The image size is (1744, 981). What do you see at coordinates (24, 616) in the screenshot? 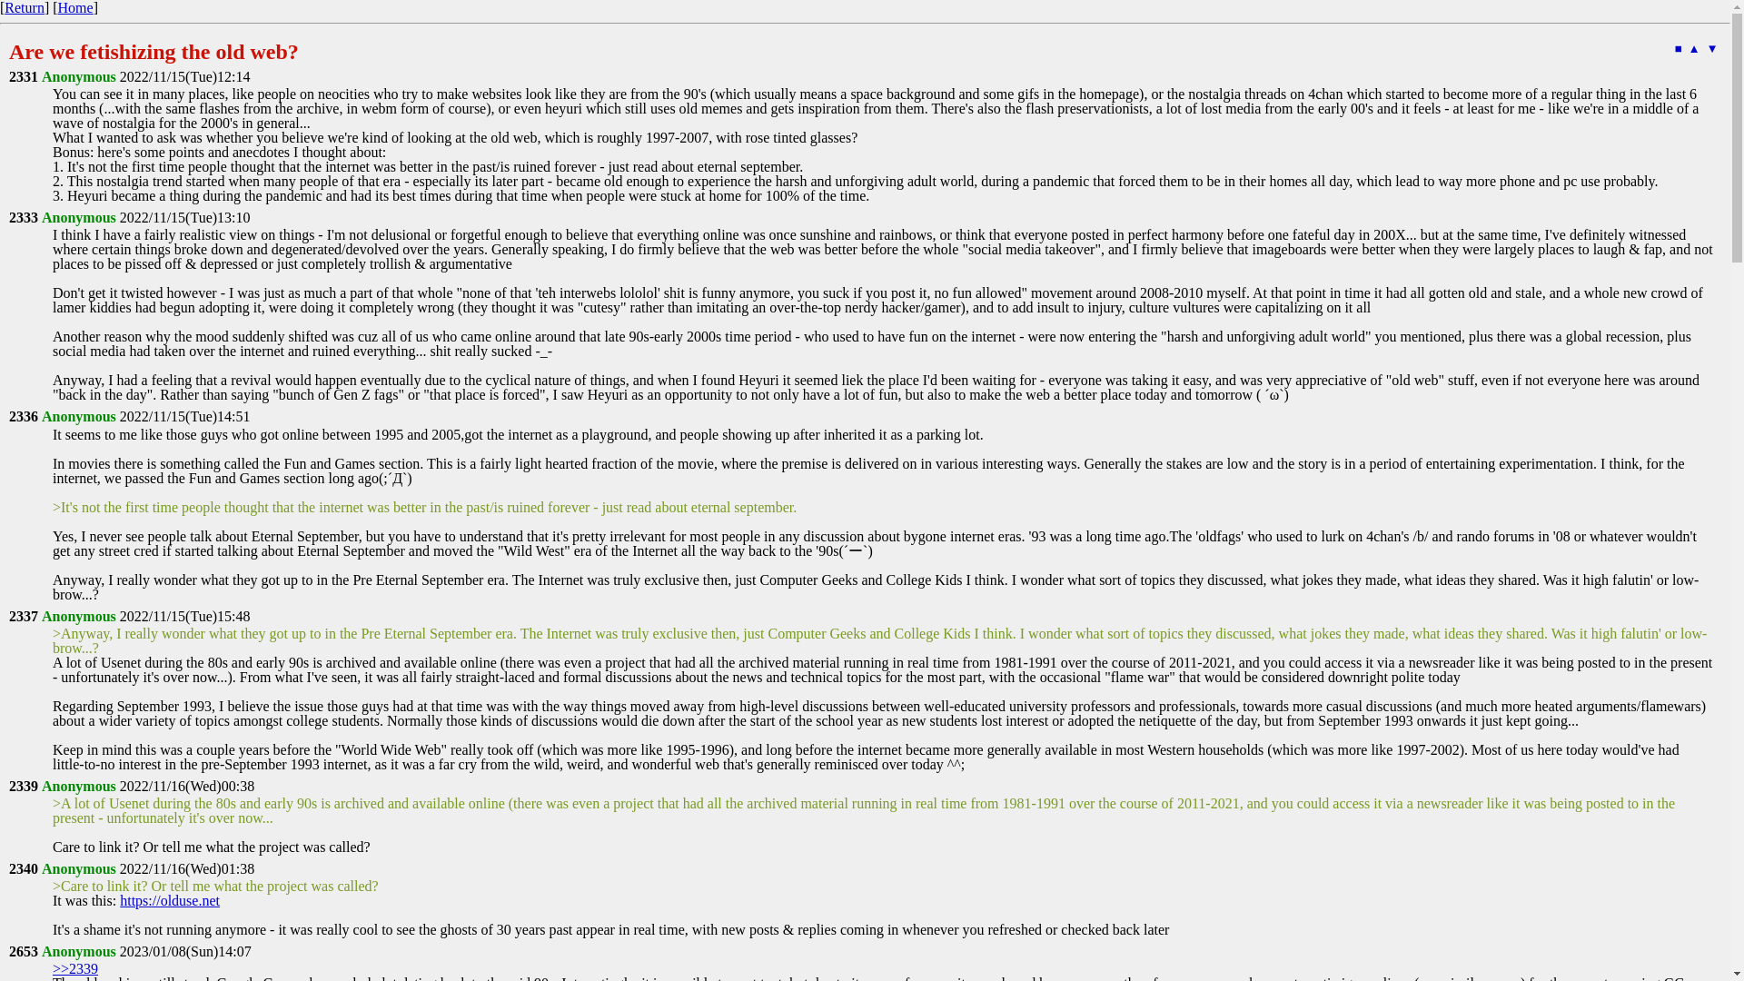
I see `2337` at bounding box center [24, 616].